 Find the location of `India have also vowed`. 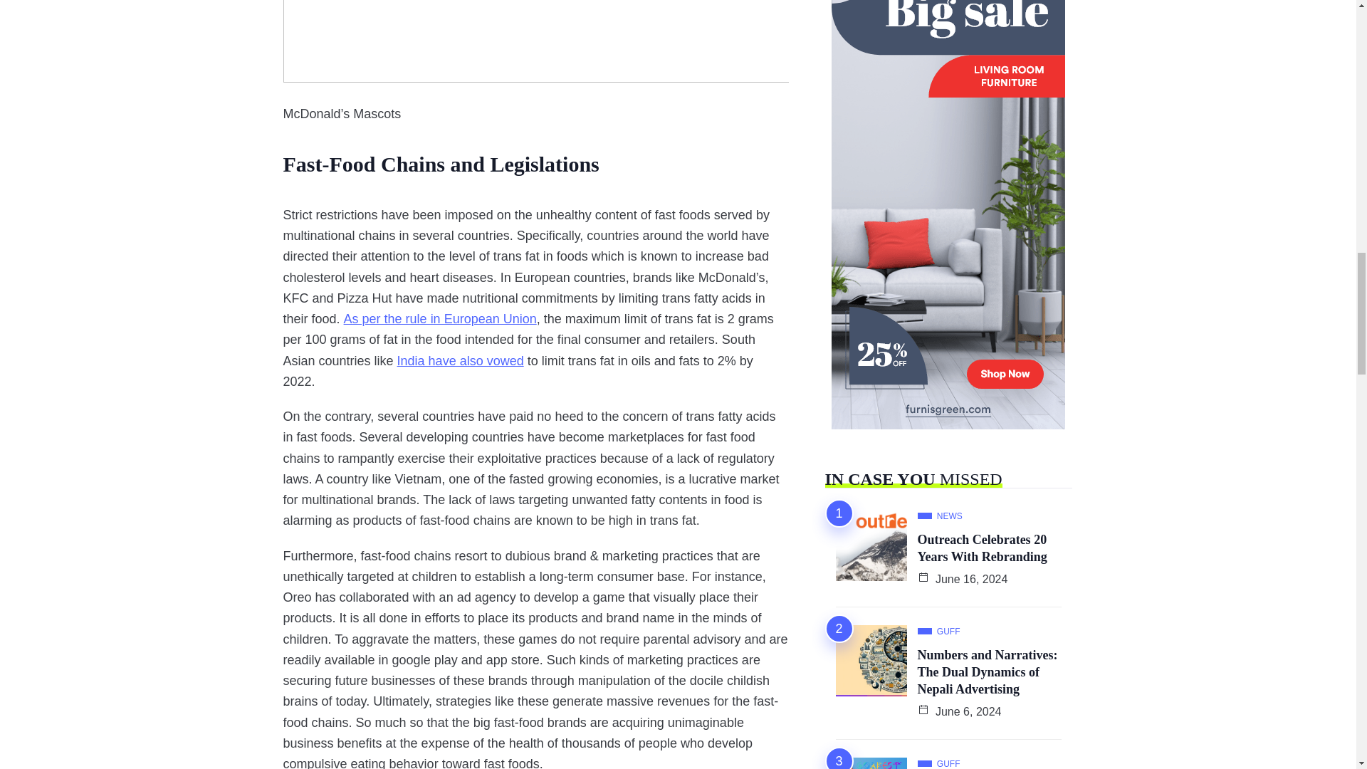

India have also vowed is located at coordinates (460, 360).